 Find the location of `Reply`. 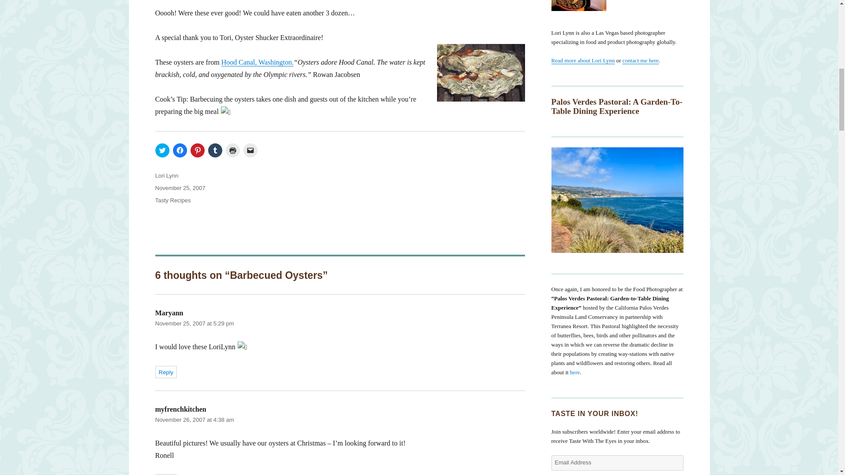

Reply is located at coordinates (165, 372).